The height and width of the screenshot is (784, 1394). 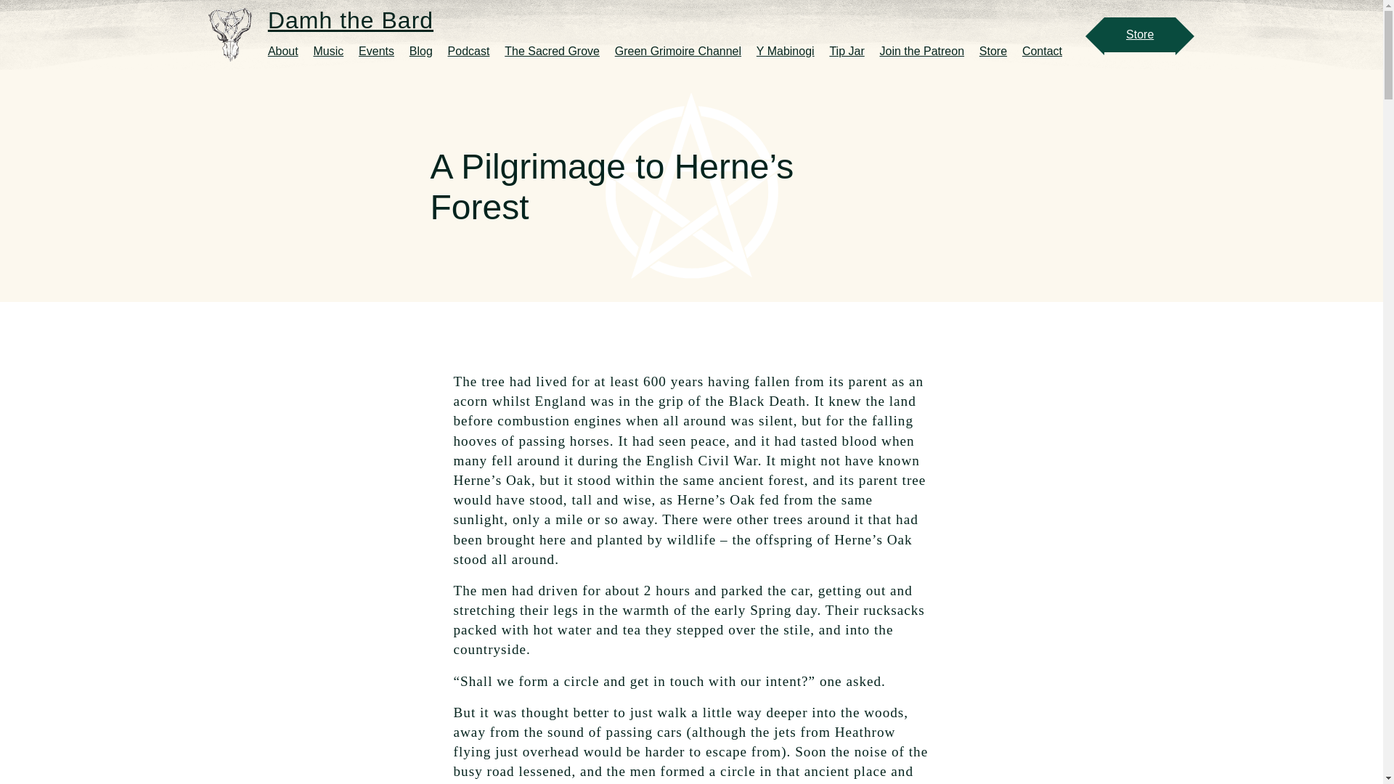 What do you see at coordinates (1047, 51) in the screenshot?
I see `Contact` at bounding box center [1047, 51].